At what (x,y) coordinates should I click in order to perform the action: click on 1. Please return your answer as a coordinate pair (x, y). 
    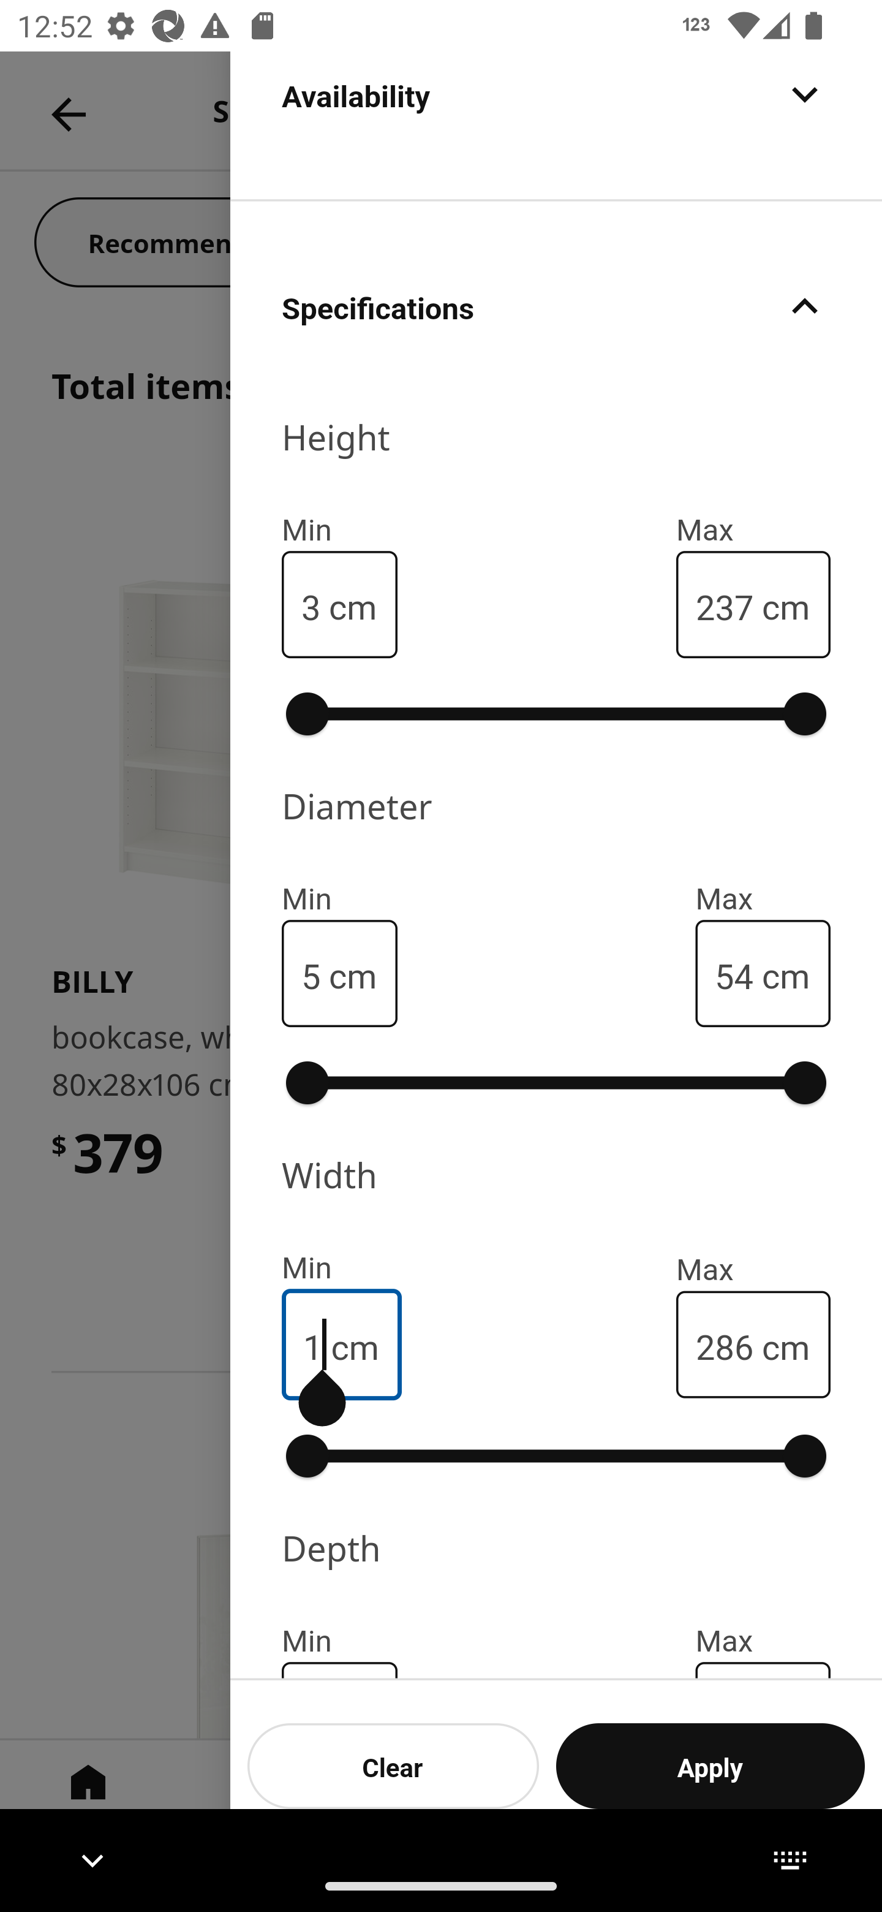
    Looking at the image, I should click on (313, 1345).